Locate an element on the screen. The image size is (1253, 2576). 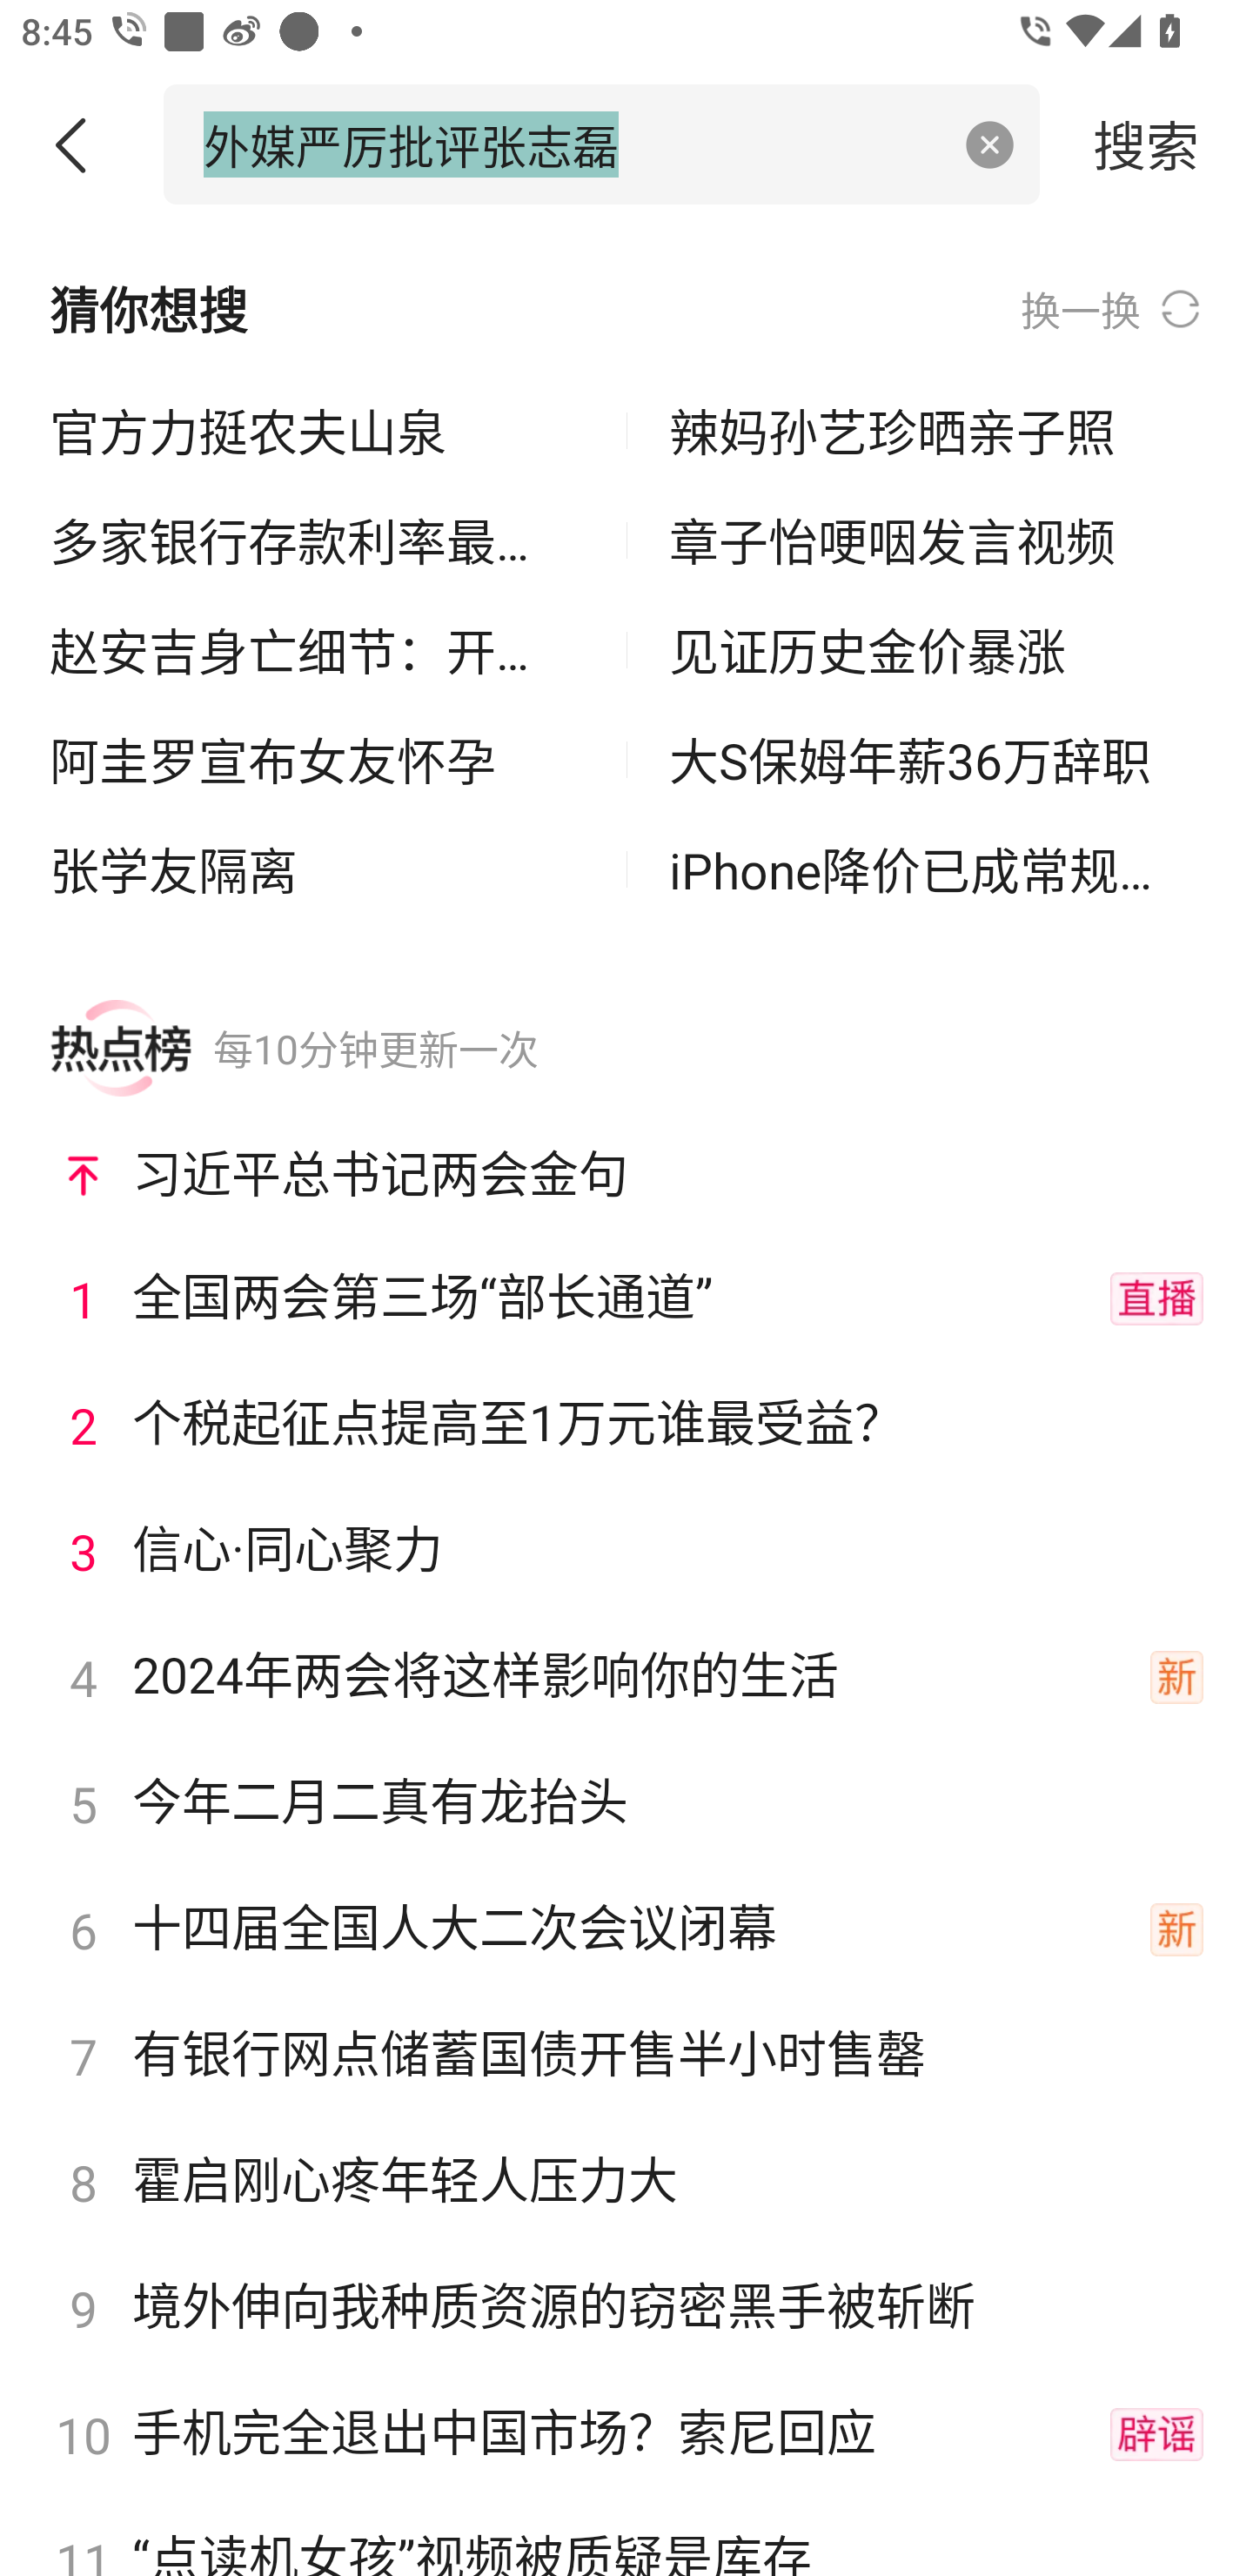
iPhone降价已成常规促销手段 is located at coordinates (935, 869).